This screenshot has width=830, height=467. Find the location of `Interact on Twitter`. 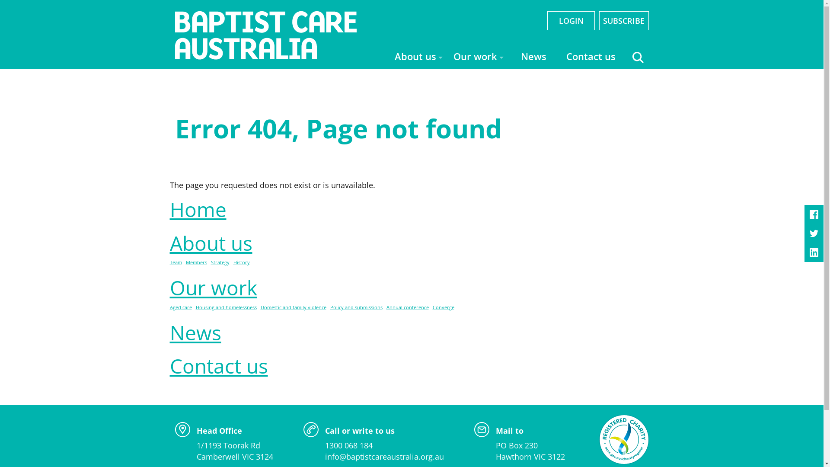

Interact on Twitter is located at coordinates (814, 233).